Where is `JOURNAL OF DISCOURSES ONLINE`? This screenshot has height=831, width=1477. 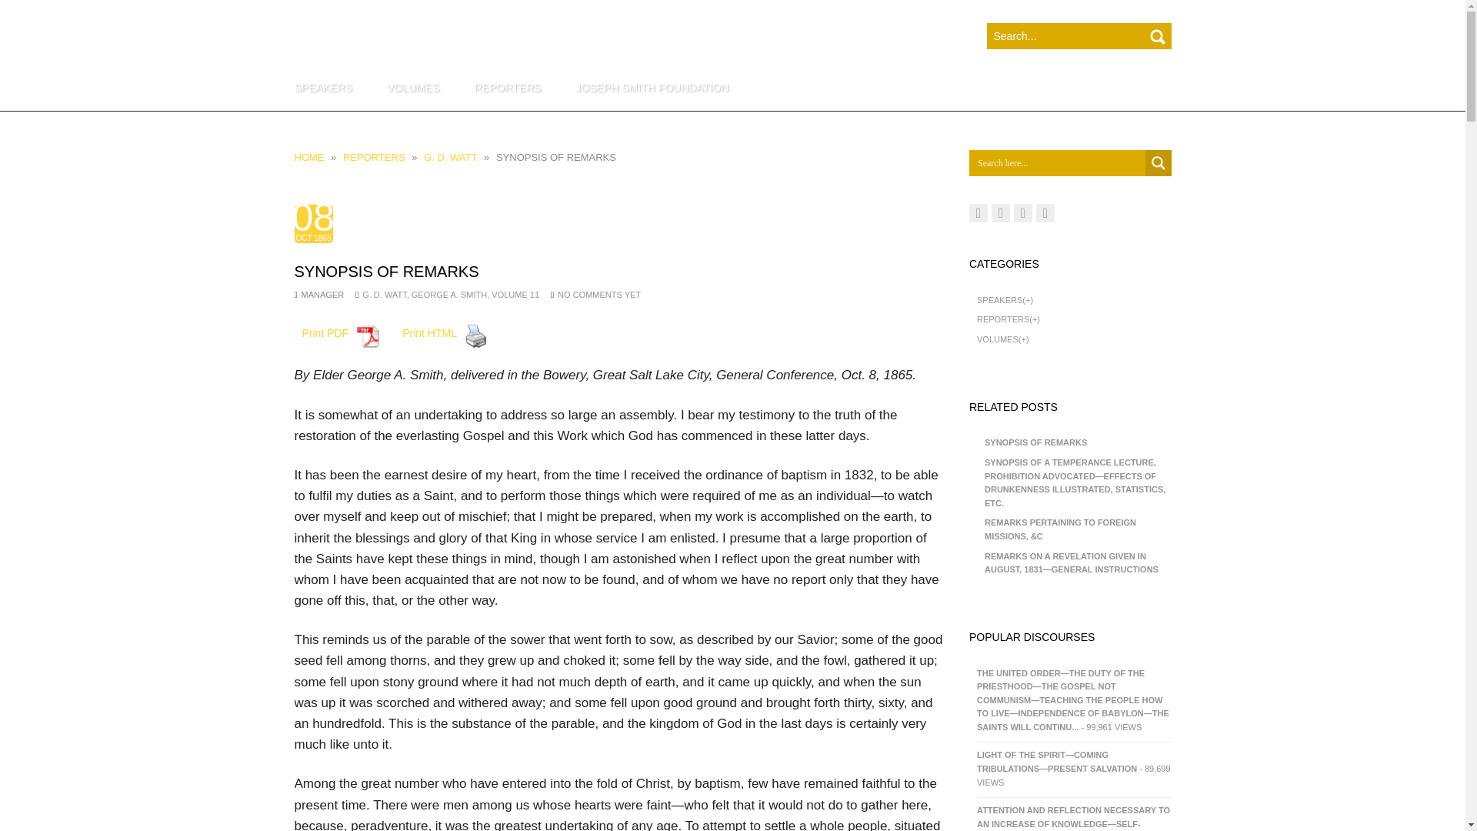
JOURNAL OF DISCOURSES ONLINE is located at coordinates (496, 43).